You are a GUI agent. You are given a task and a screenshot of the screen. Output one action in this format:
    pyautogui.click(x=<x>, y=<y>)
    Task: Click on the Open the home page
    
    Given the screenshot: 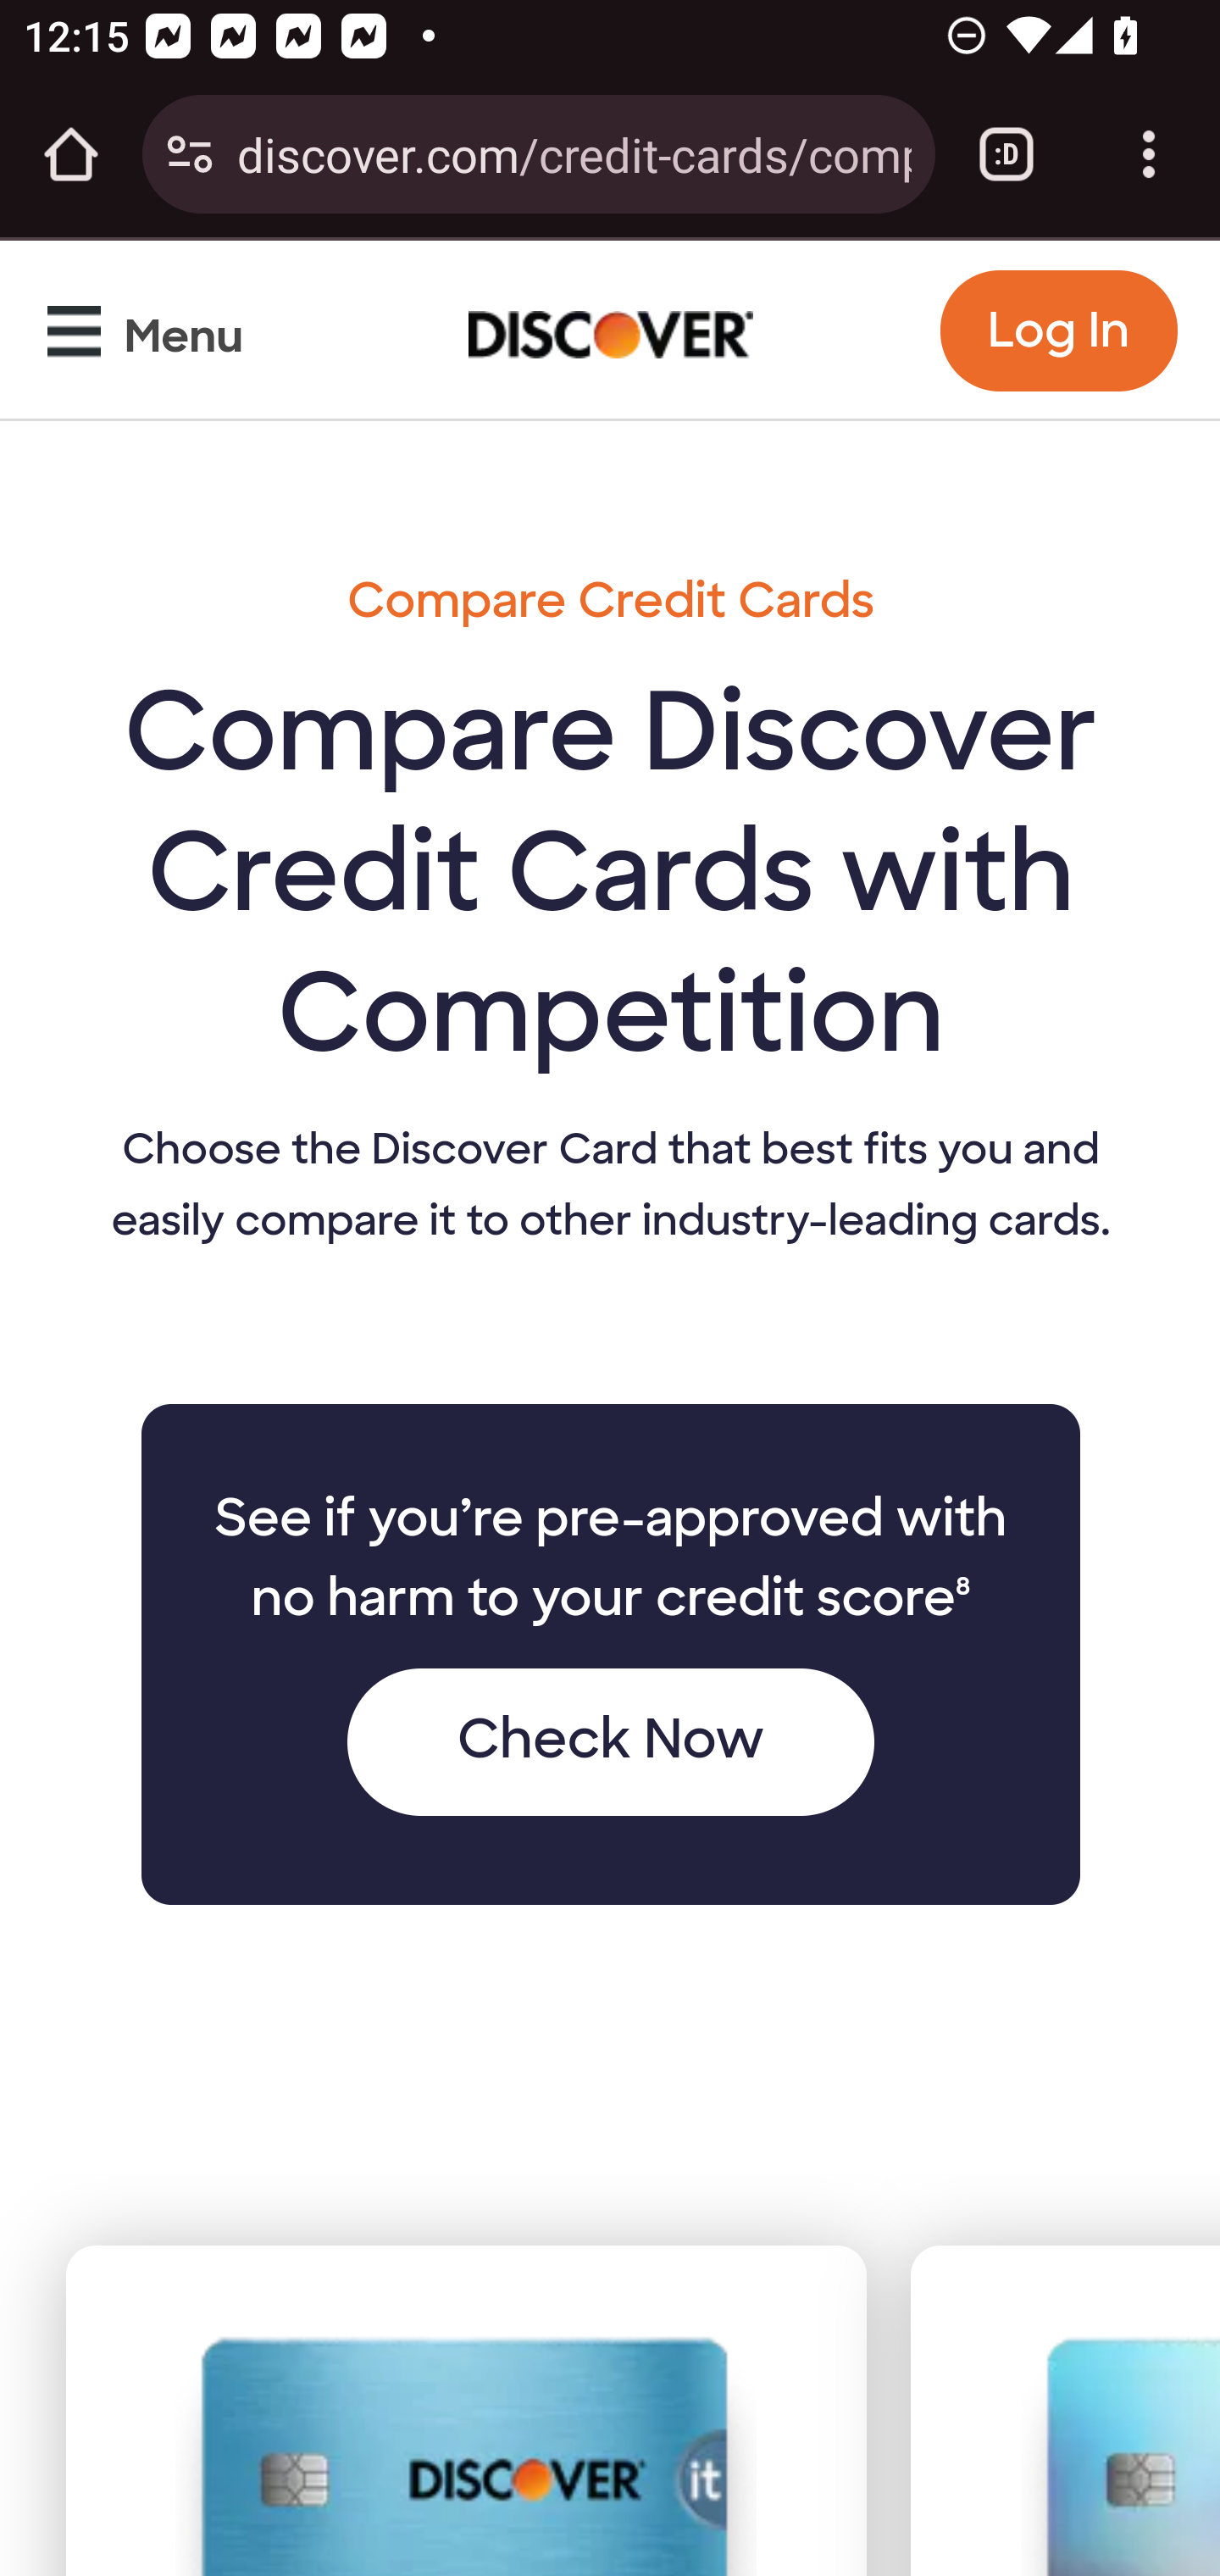 What is the action you would take?
    pyautogui.click(x=71, y=154)
    